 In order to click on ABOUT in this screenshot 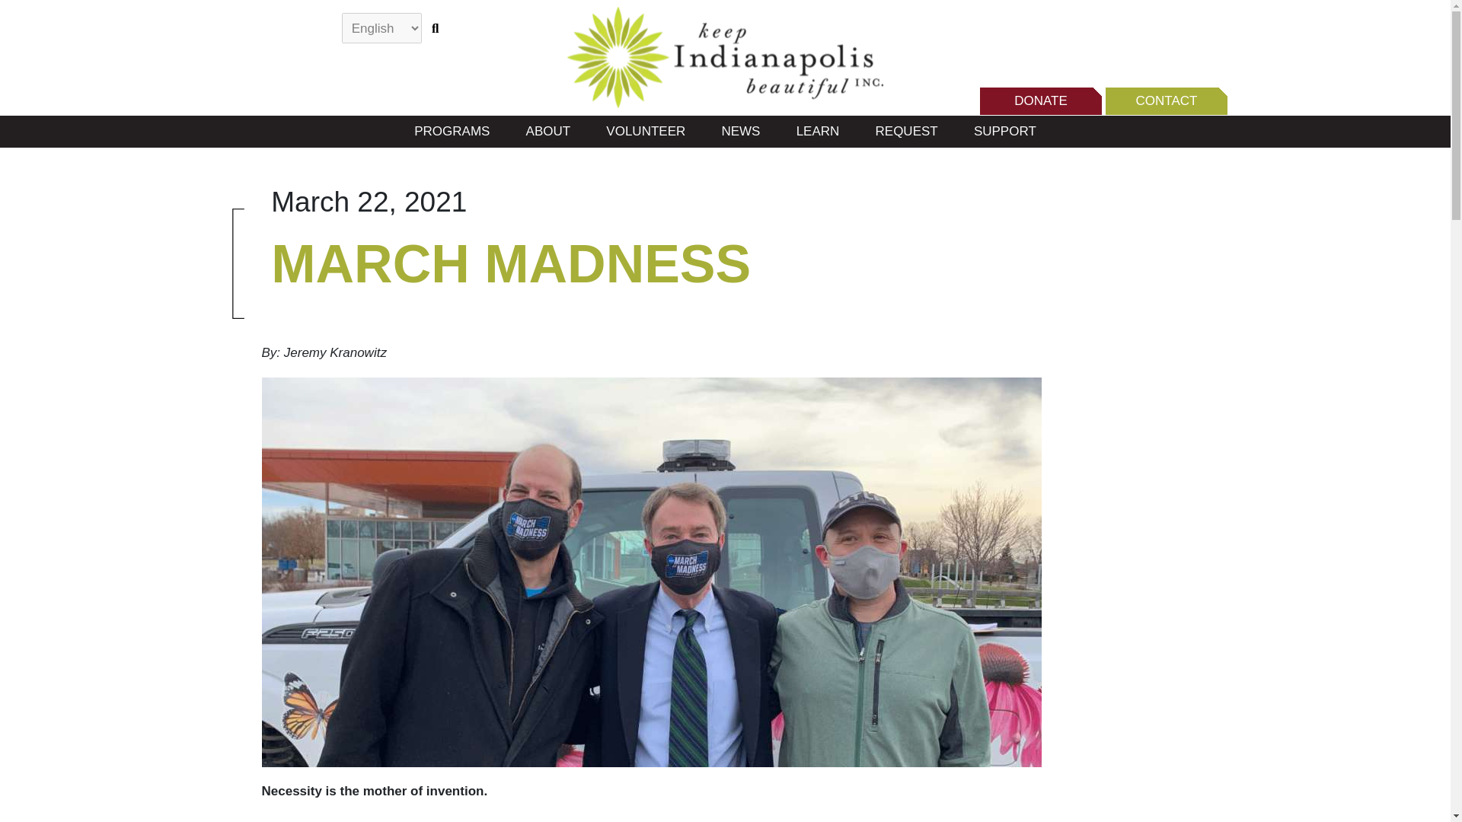, I will do `click(548, 132)`.